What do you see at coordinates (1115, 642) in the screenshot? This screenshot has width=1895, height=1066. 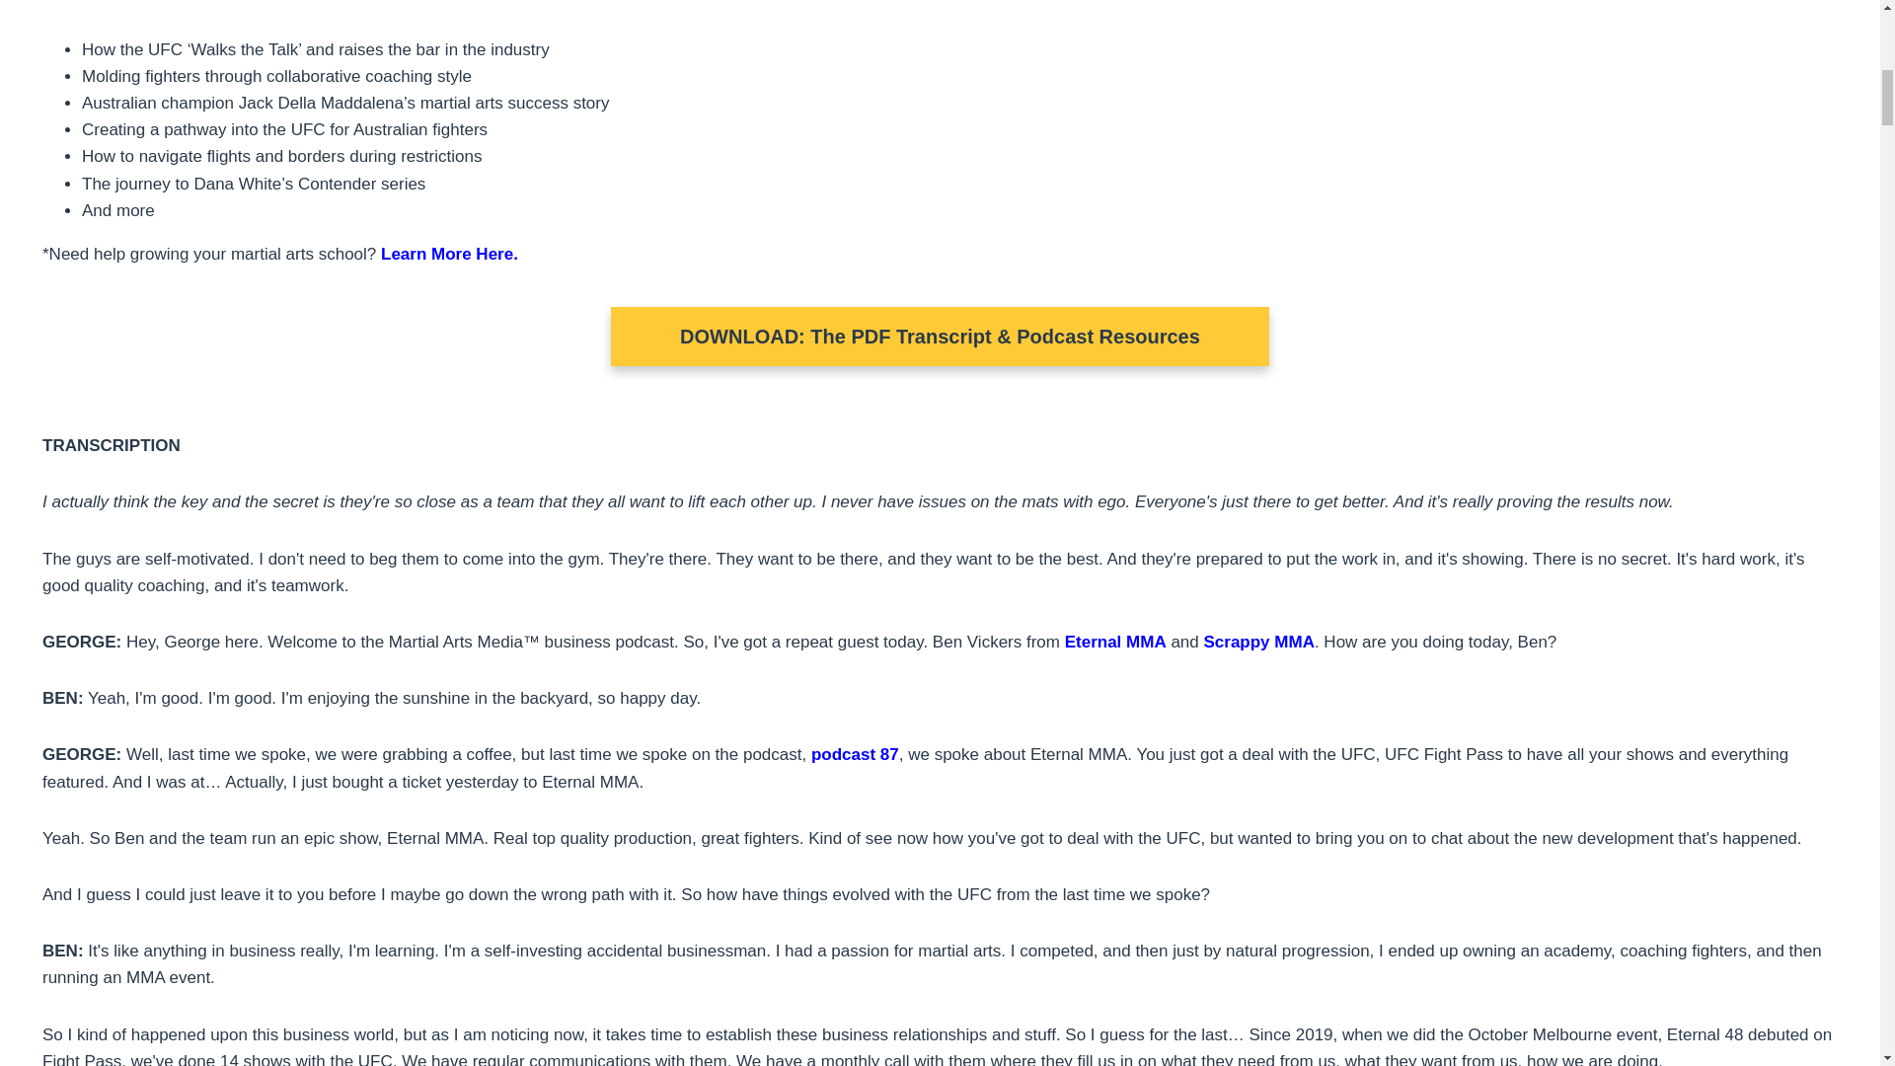 I see `Eternal MMA` at bounding box center [1115, 642].